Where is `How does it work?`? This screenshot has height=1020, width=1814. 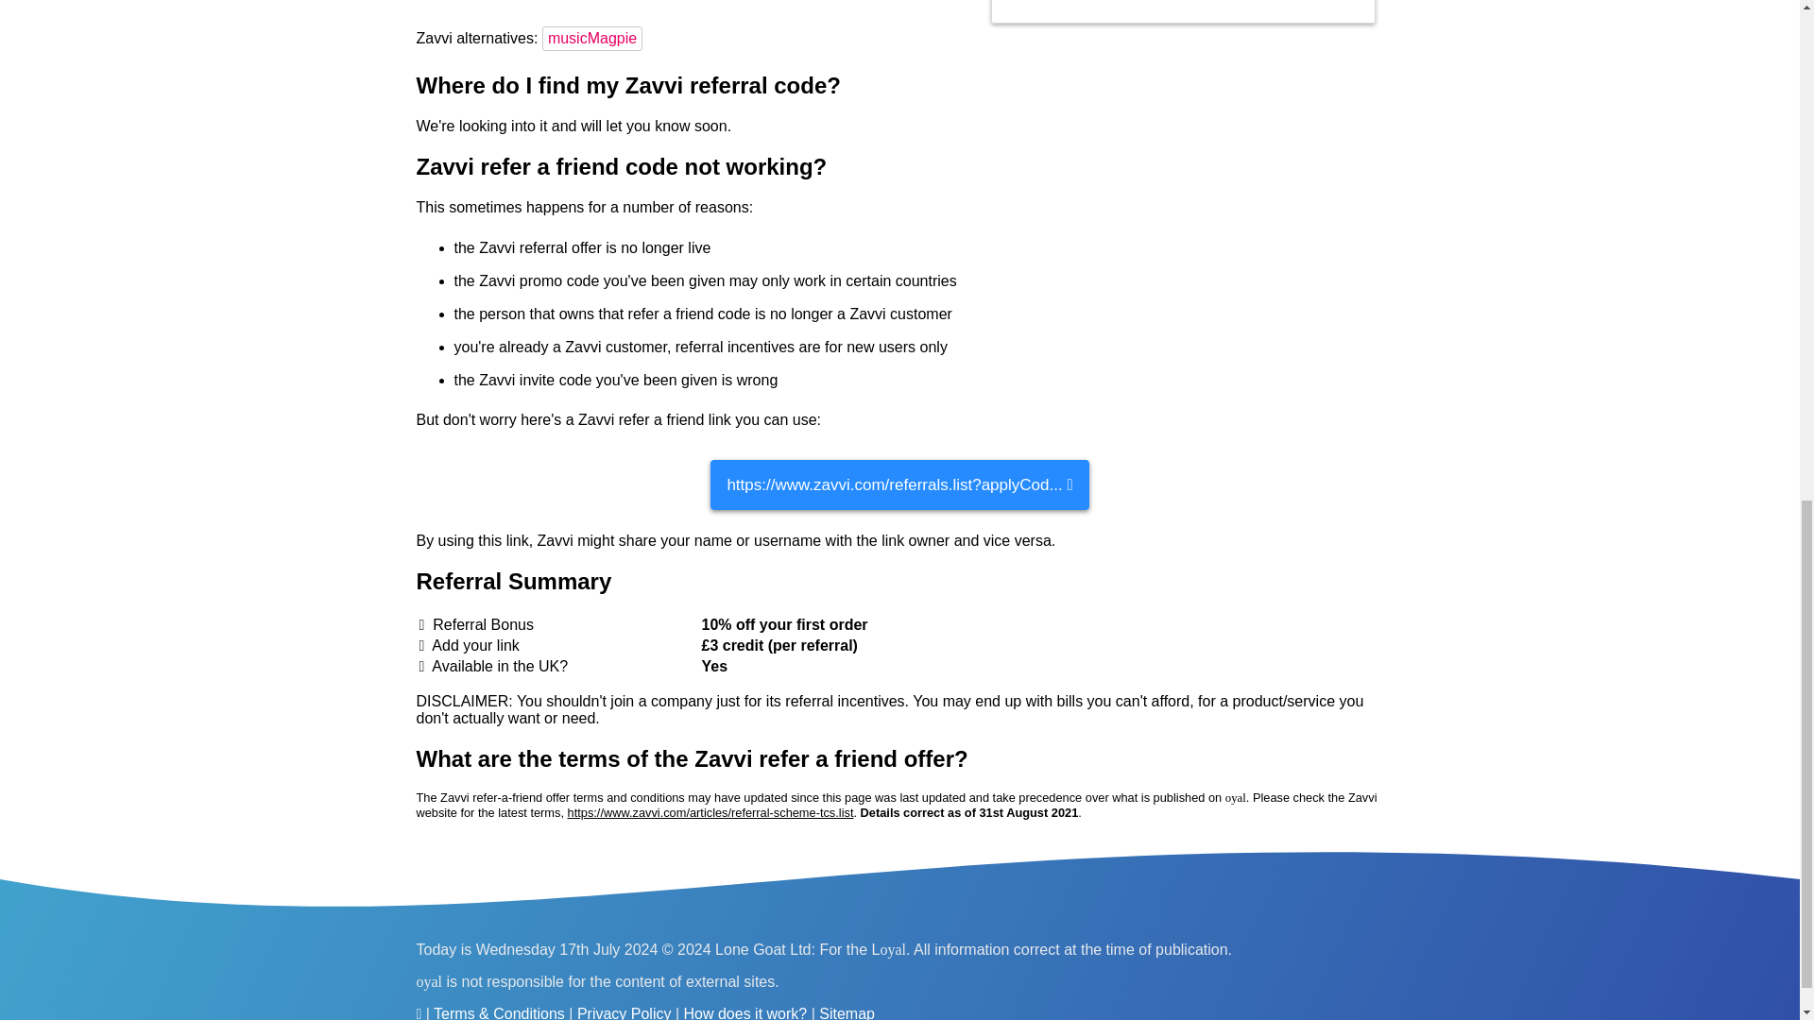 How does it work? is located at coordinates (744, 1012).